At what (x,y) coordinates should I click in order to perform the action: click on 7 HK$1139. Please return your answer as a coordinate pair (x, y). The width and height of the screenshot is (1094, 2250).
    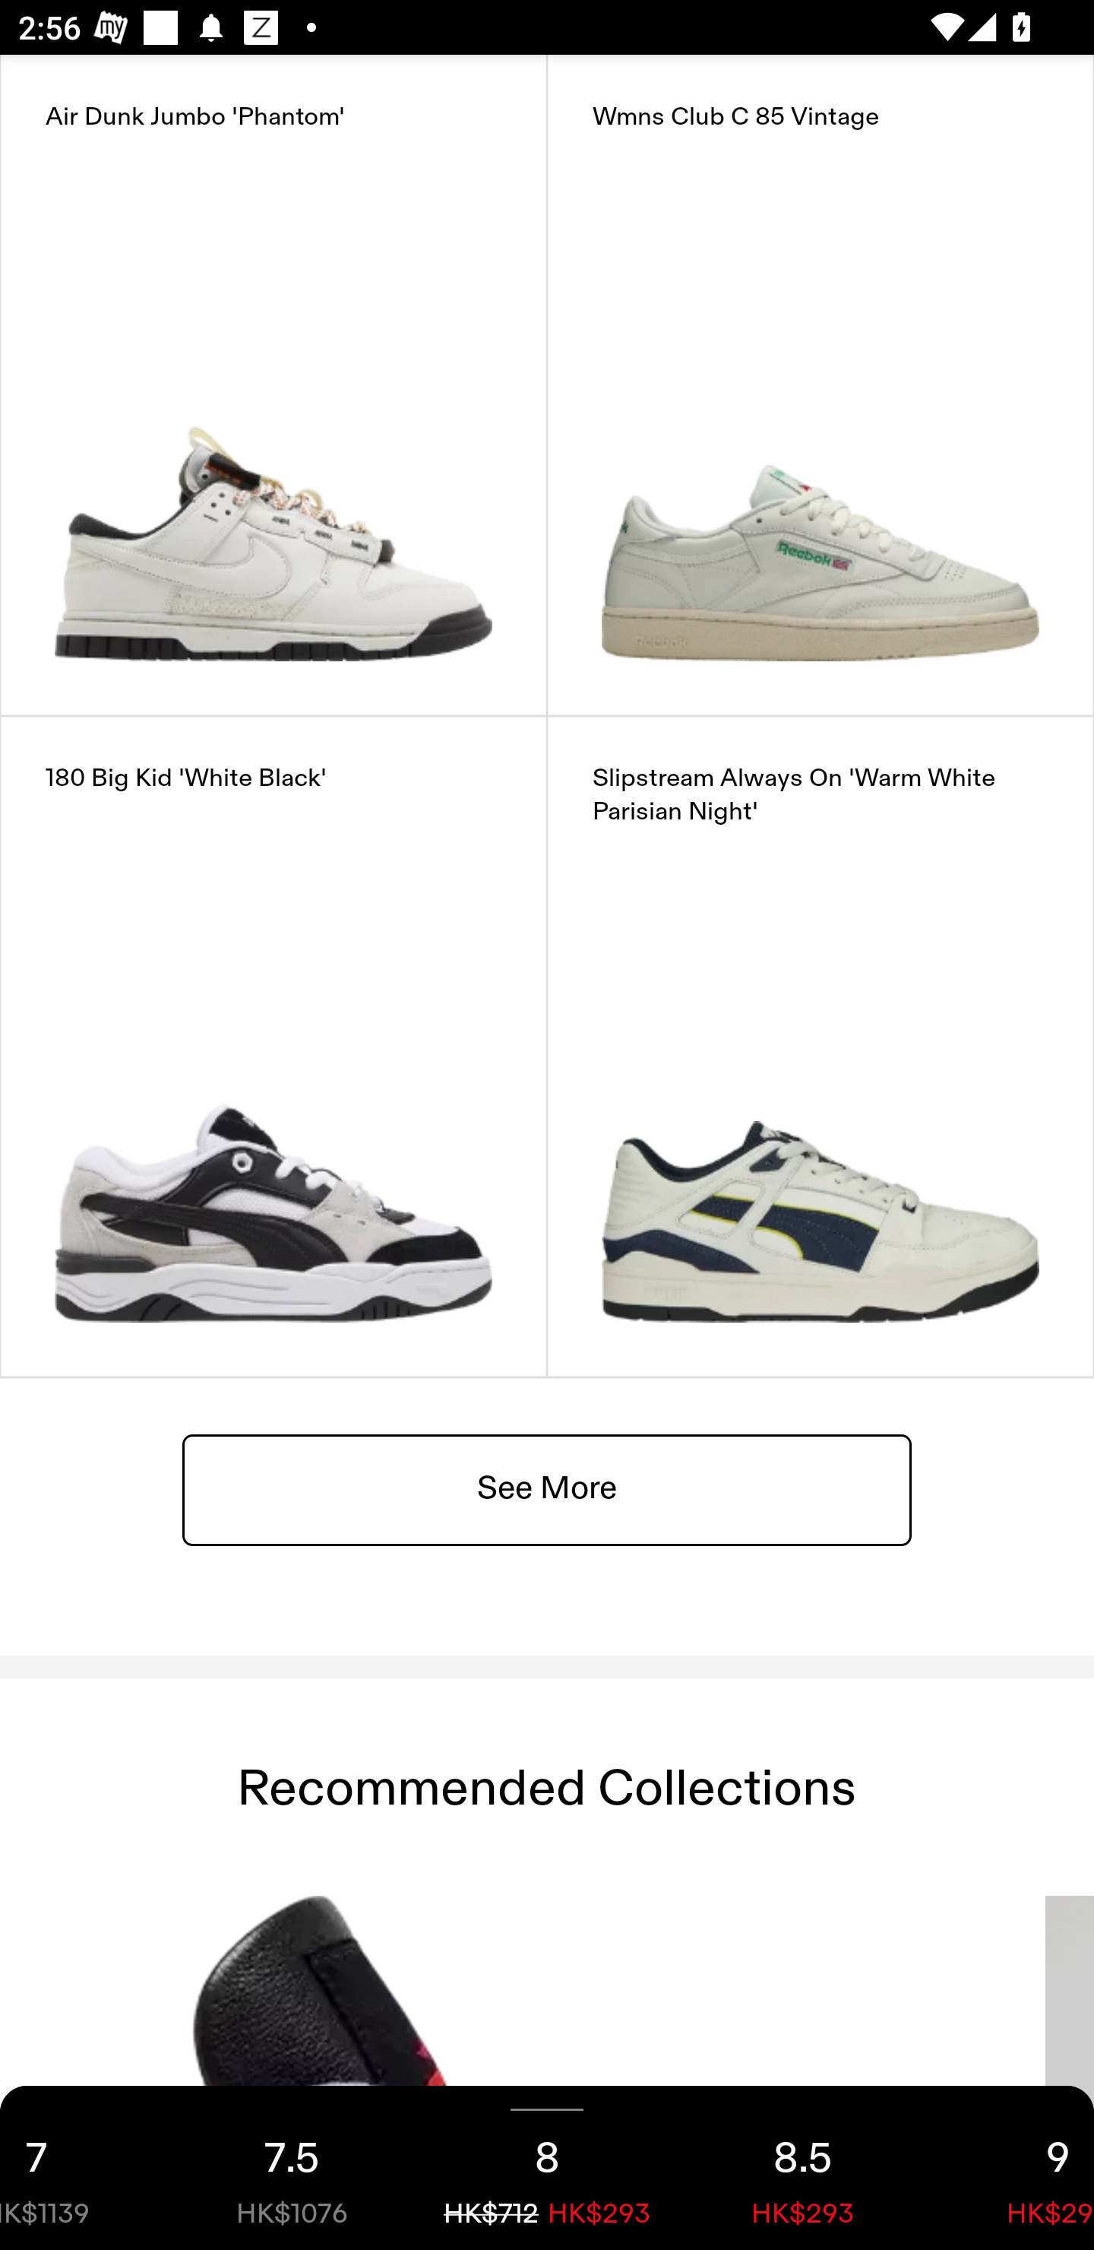
    Looking at the image, I should click on (82, 2168).